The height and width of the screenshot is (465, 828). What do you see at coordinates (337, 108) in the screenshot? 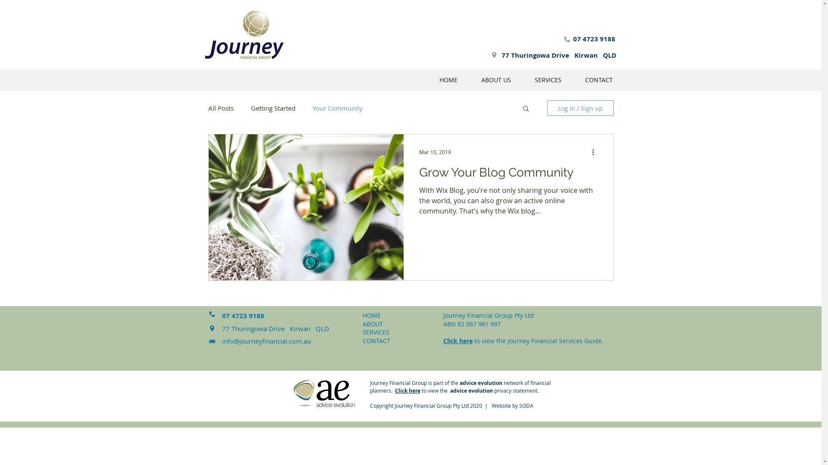
I see `Your Community` at bounding box center [337, 108].